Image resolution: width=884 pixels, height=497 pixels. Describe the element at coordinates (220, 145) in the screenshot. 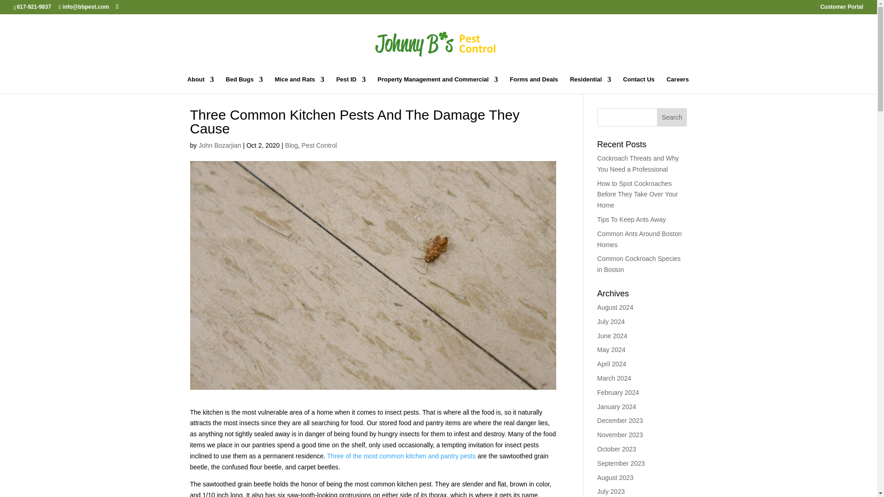

I see `Posts by John Bozarjian` at that location.